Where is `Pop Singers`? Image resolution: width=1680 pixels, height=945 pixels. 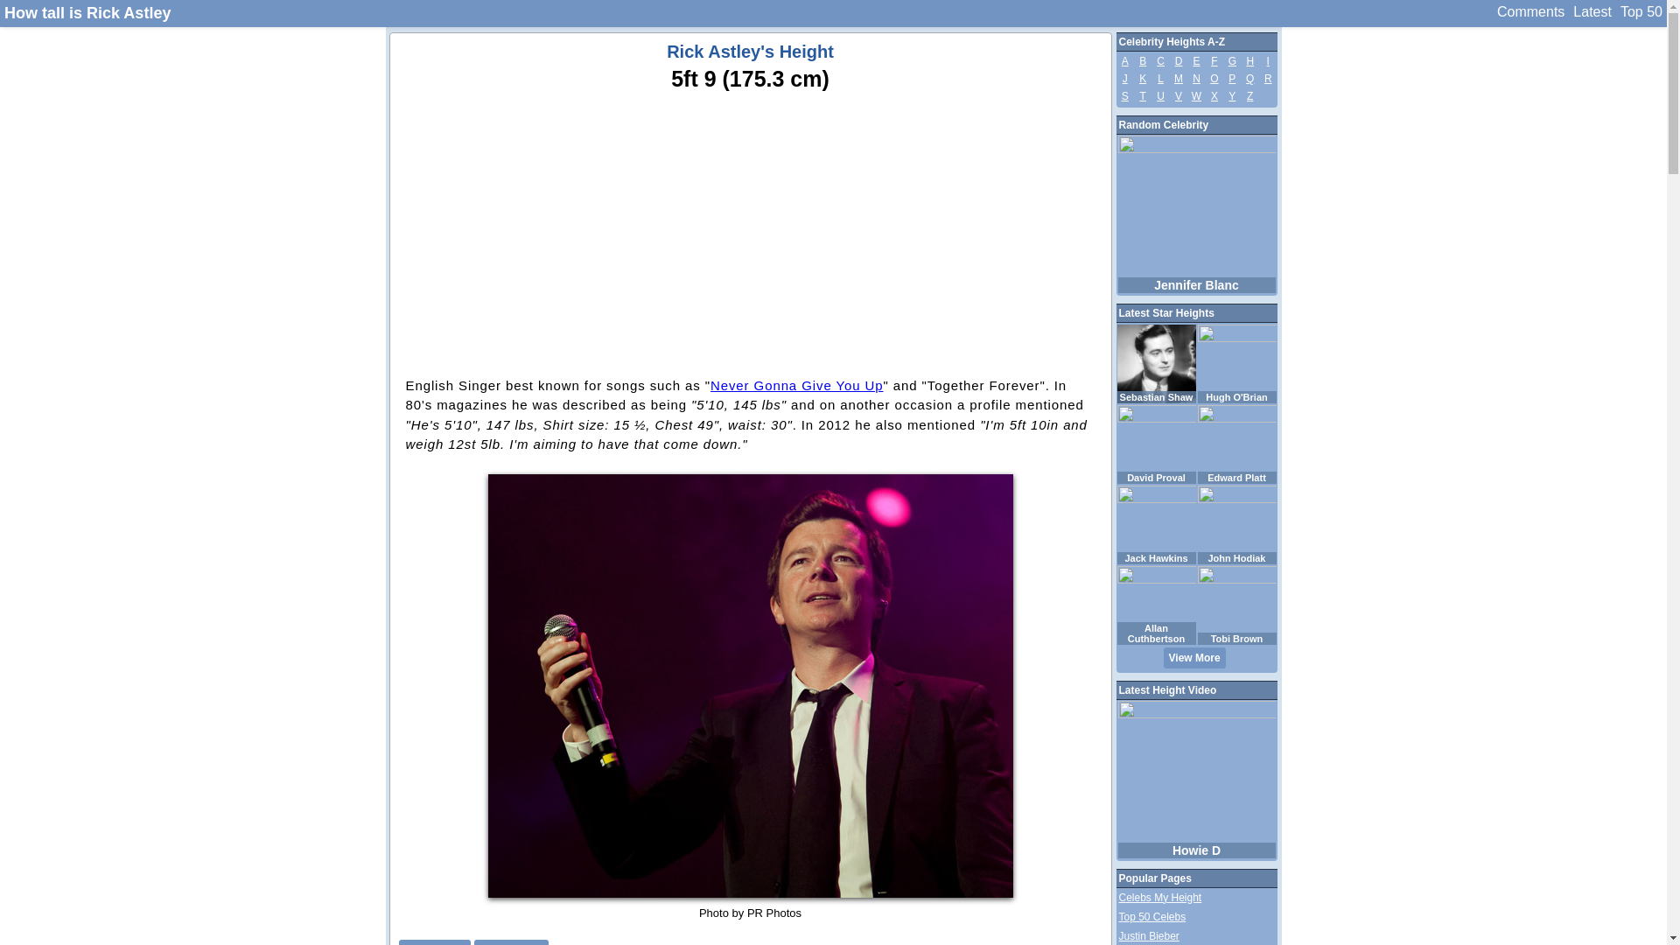
Pop Singers is located at coordinates (434, 941).